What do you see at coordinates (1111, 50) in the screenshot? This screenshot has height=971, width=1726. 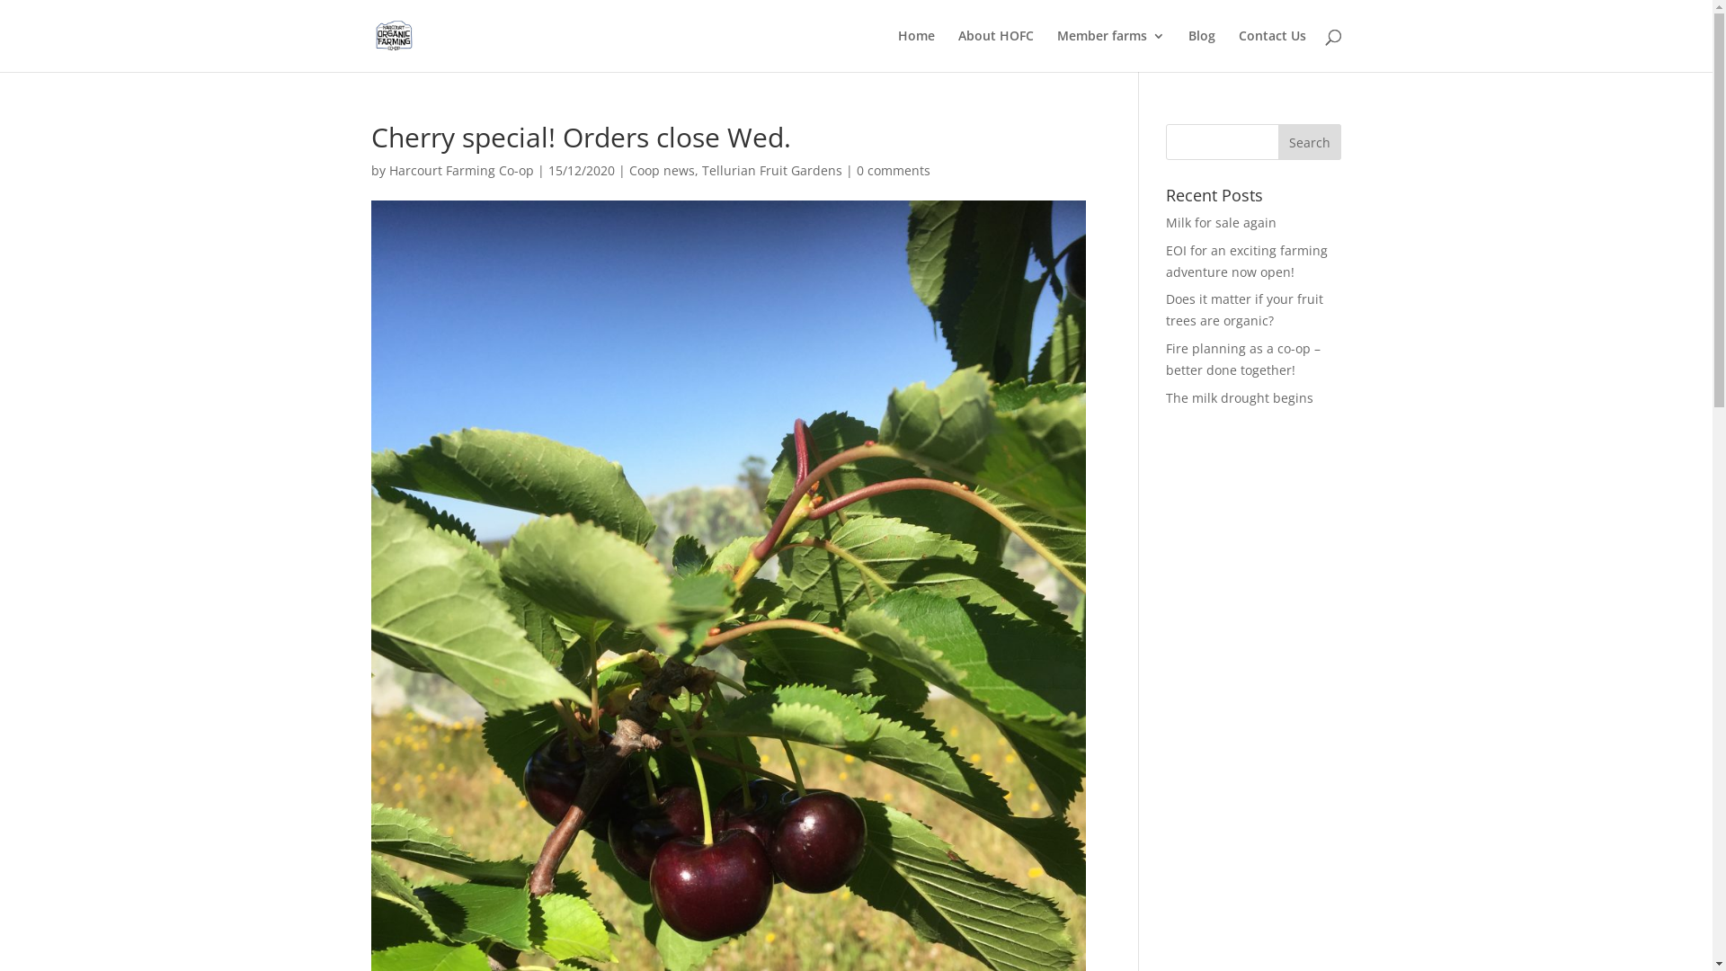 I see `Member farms` at bounding box center [1111, 50].